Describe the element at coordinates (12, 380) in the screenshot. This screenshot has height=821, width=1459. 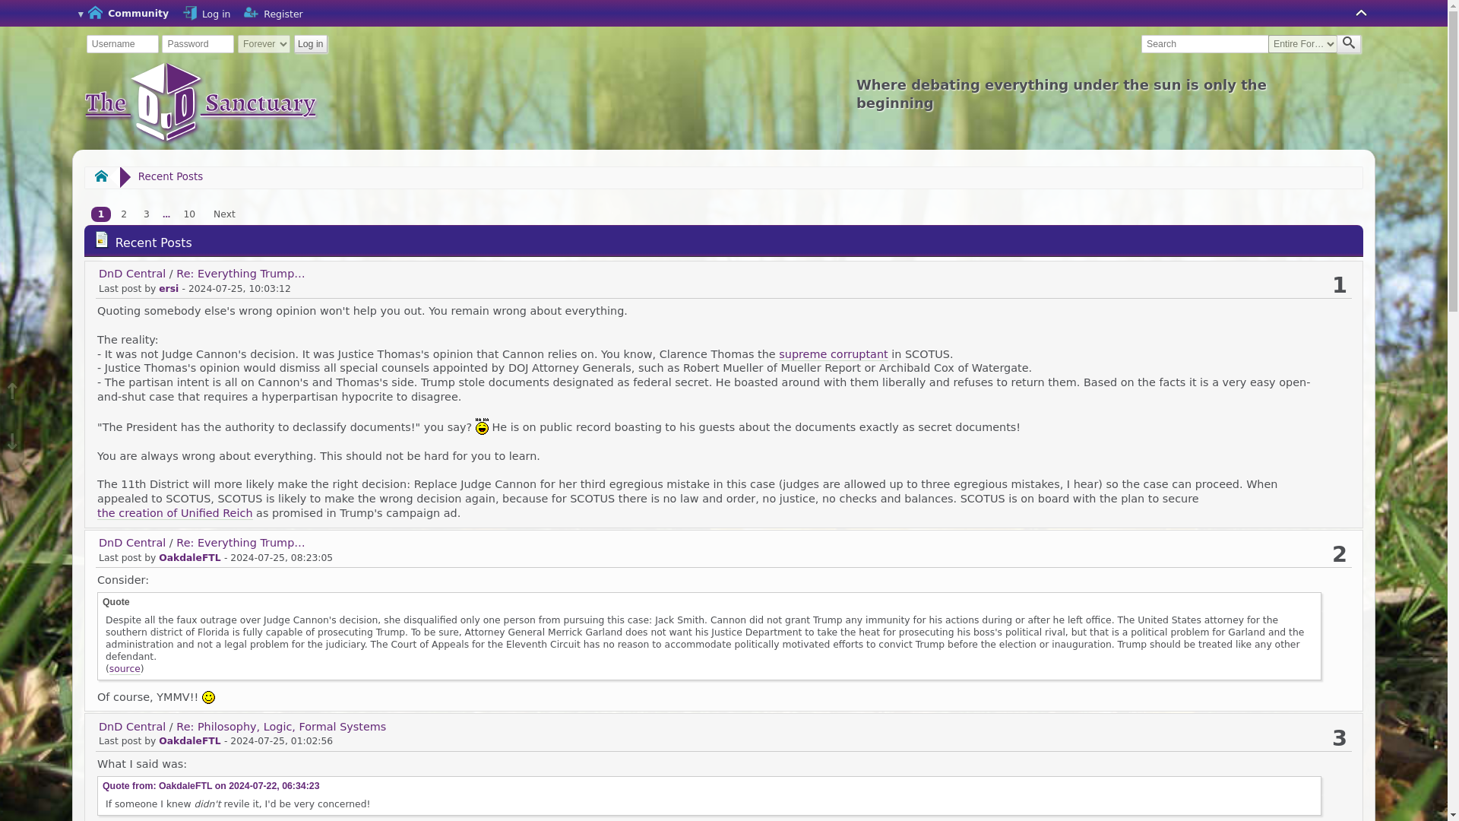
I see `Go Up` at that location.